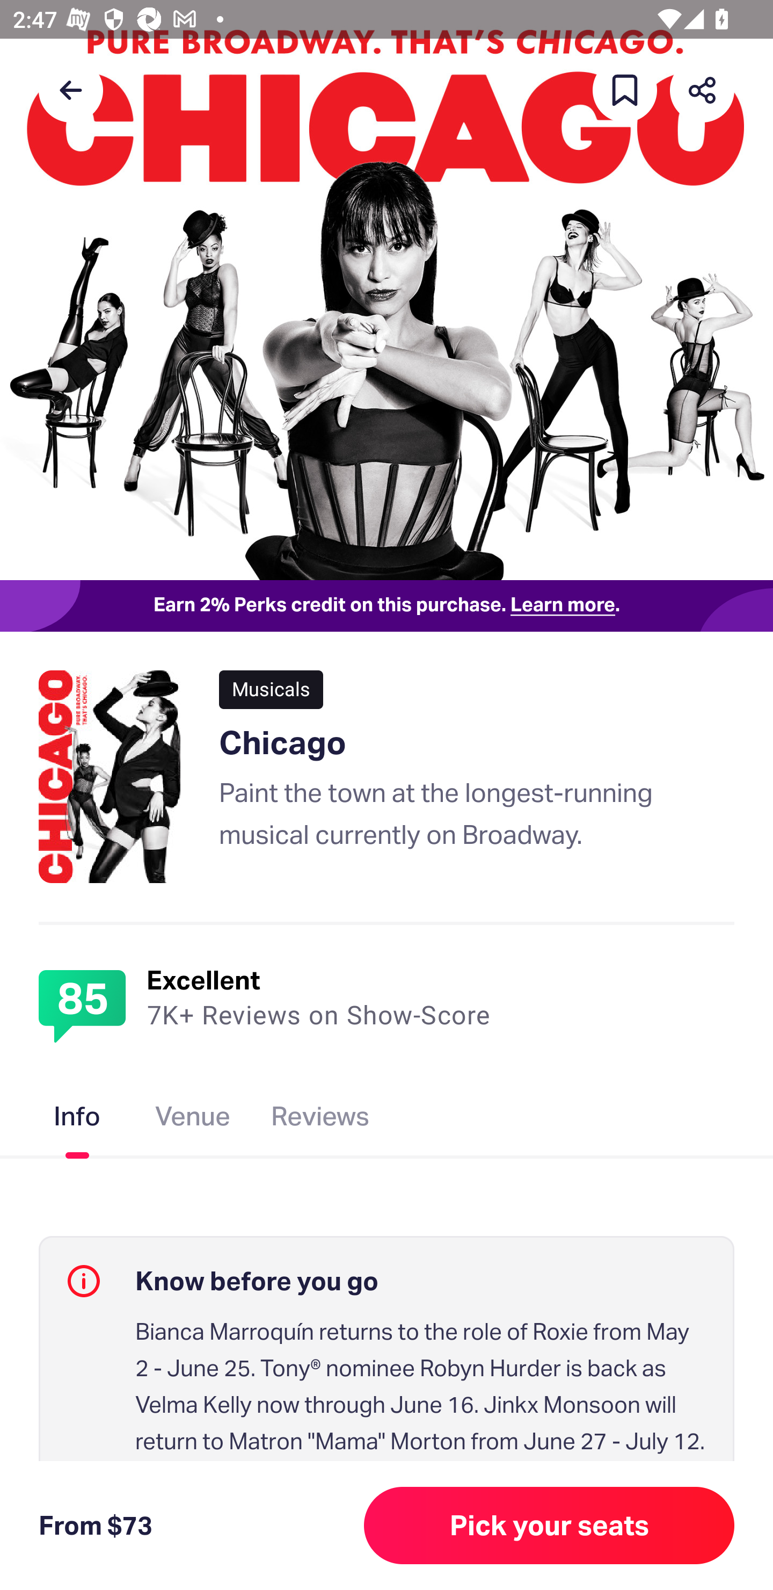 The height and width of the screenshot is (1590, 773). I want to click on Earn 2% Perks credit on this purchase. Learn more., so click(386, 606).